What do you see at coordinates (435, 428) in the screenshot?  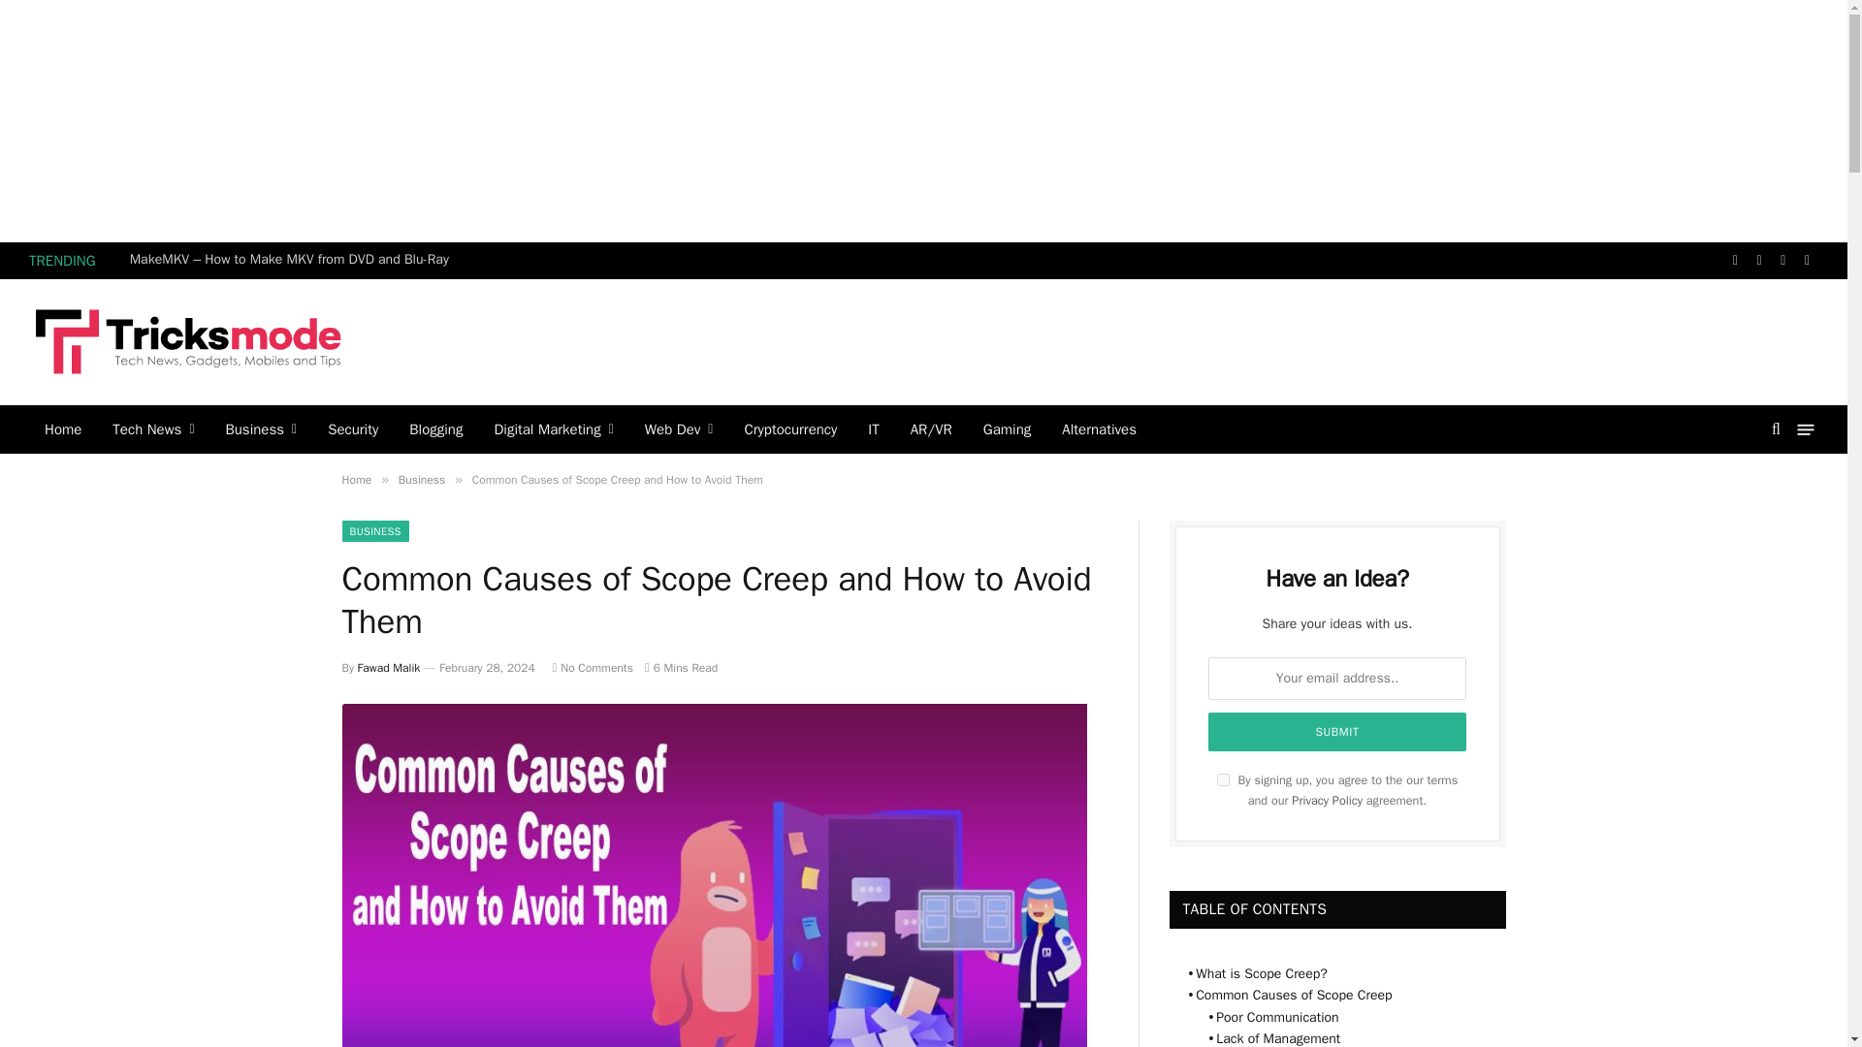 I see `Blogging` at bounding box center [435, 428].